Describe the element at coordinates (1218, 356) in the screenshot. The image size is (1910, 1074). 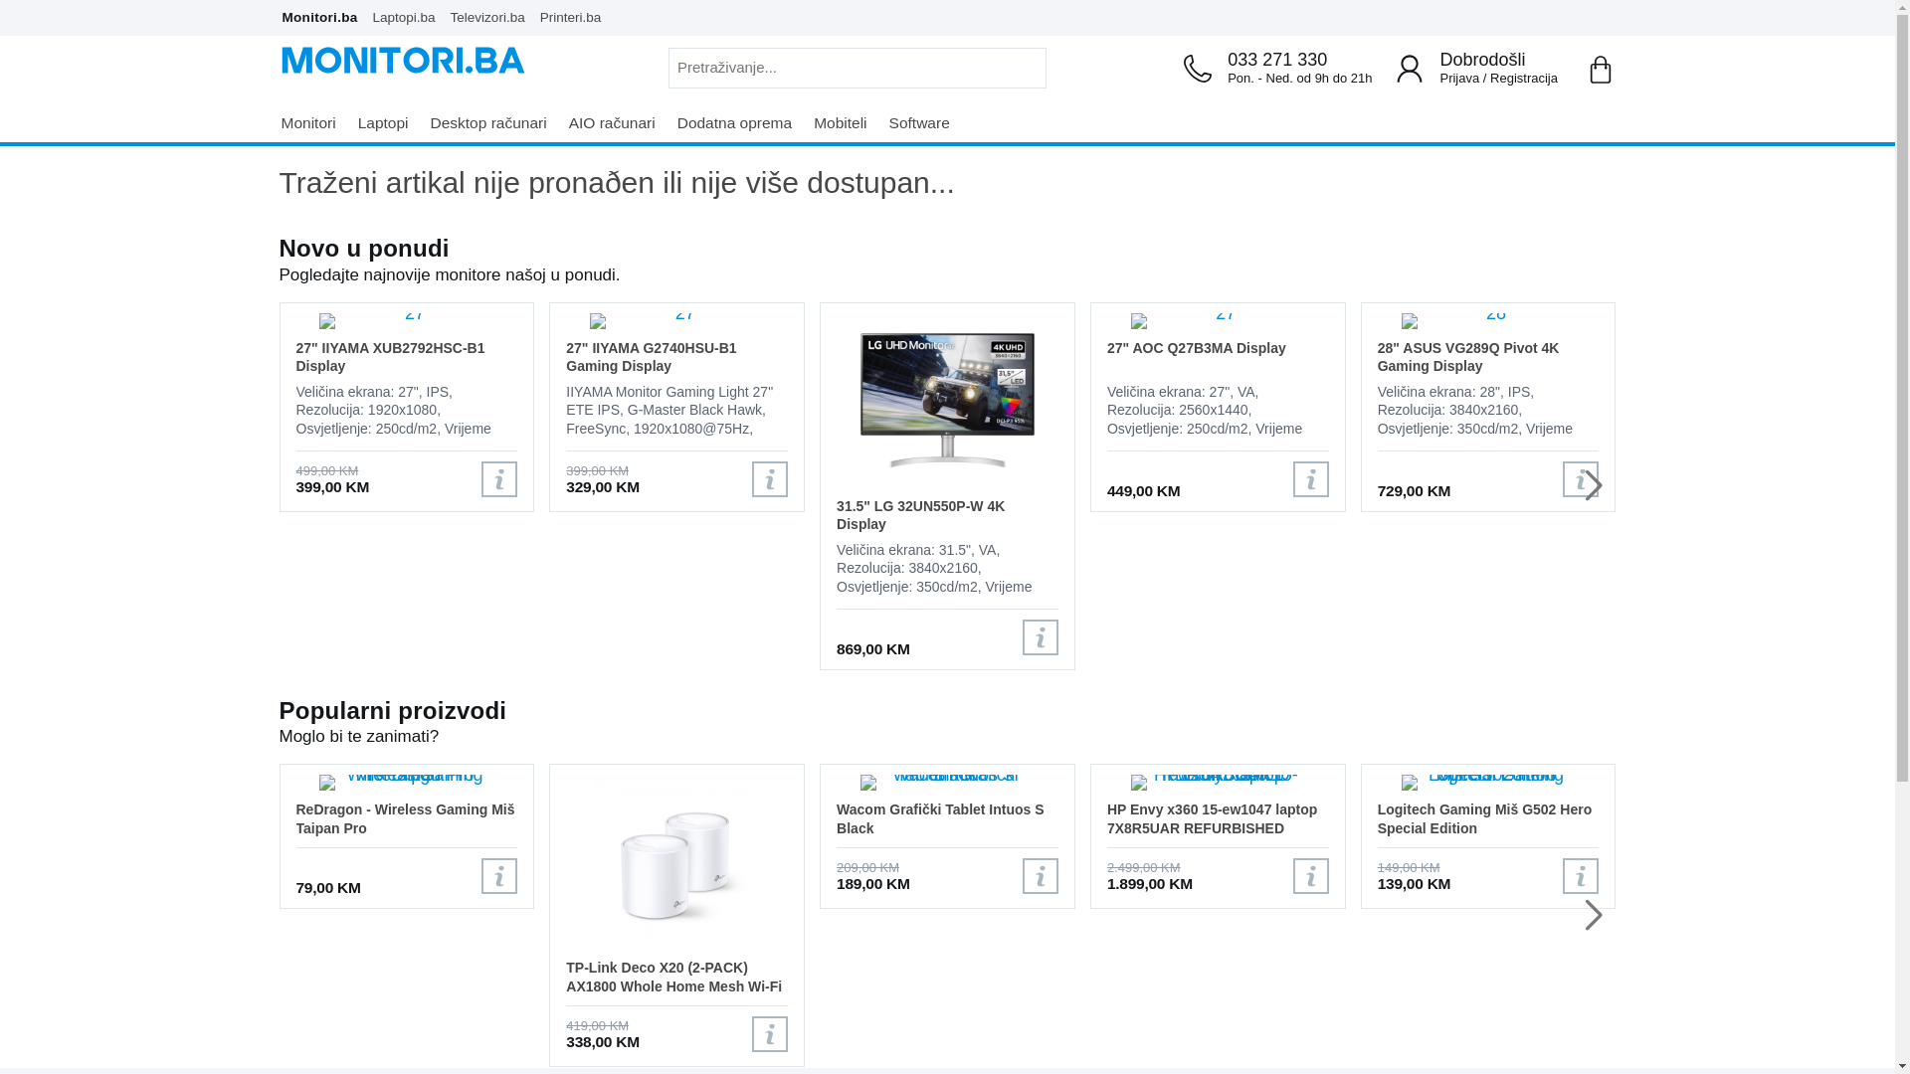
I see `27" AOC Q27B3MA Display` at that location.